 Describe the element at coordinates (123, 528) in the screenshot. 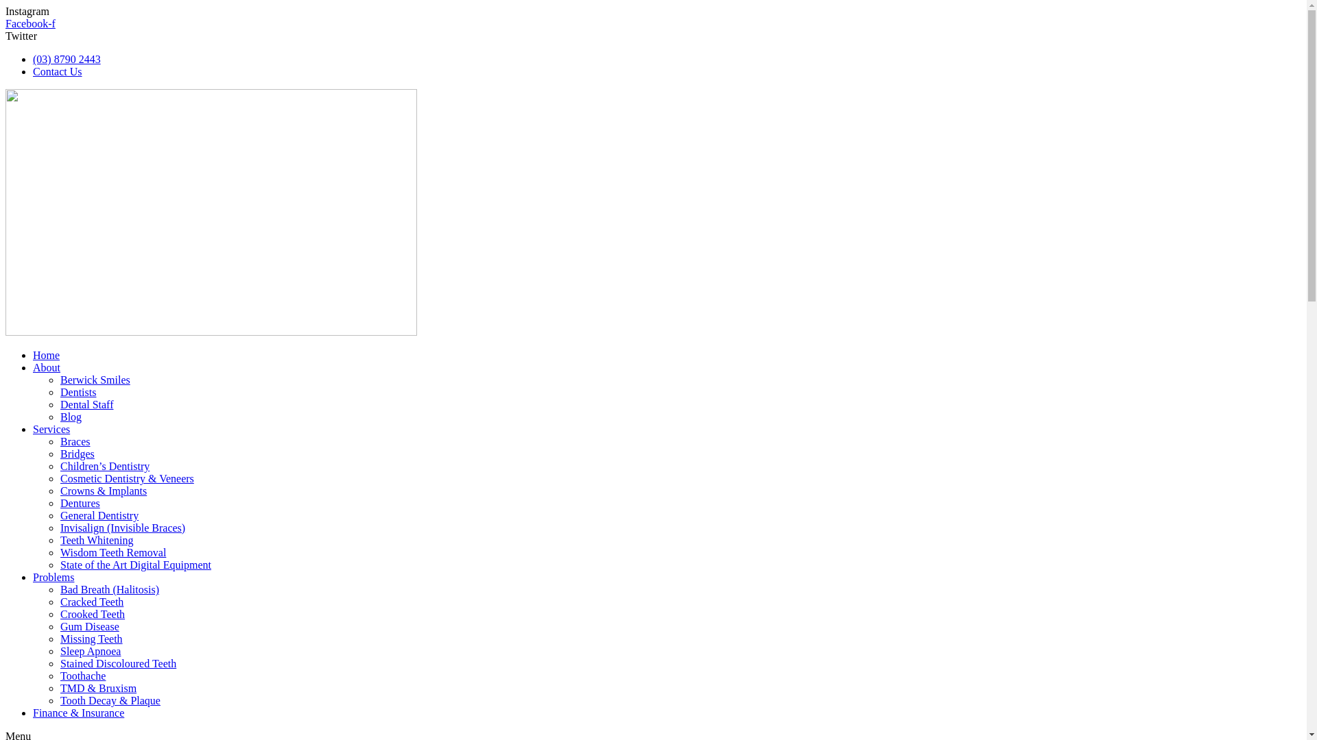

I see `Invisalign (Invisible Braces)` at that location.